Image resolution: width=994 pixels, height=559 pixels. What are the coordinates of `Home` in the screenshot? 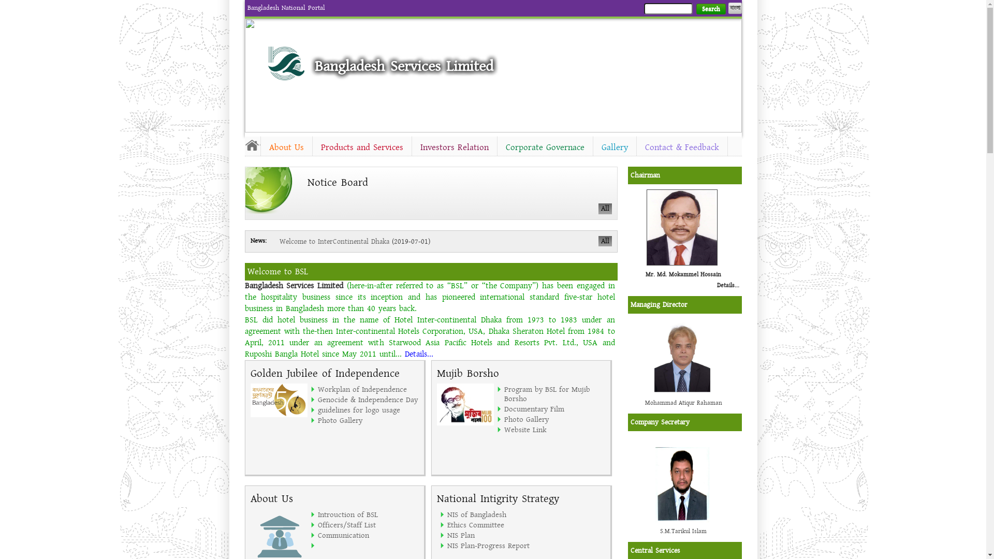 It's located at (252, 145).